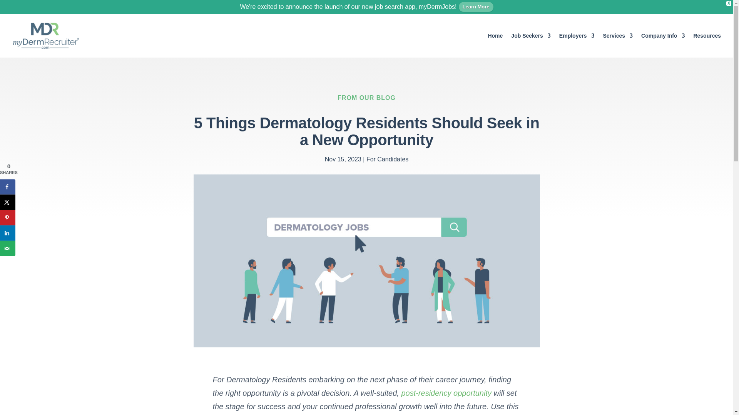 This screenshot has height=415, width=739. I want to click on Share on X, so click(8, 202).